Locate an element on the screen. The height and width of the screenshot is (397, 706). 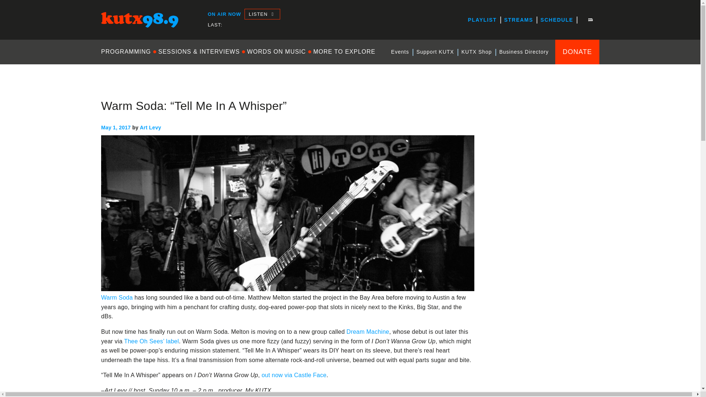
Events is located at coordinates (400, 52).